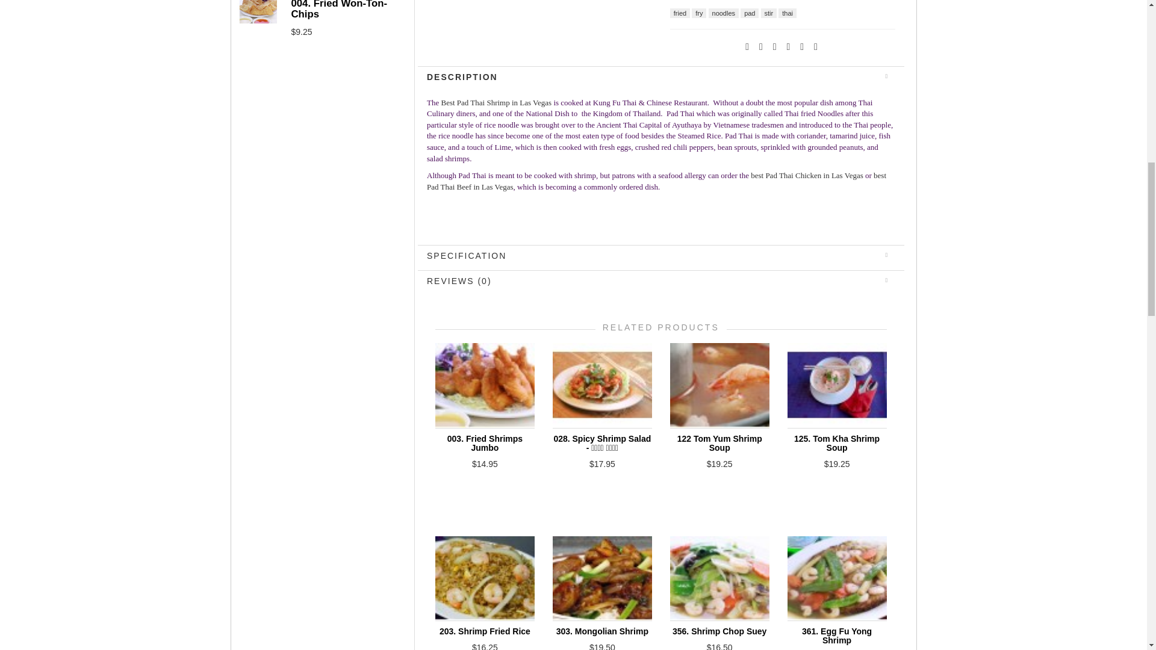 Image resolution: width=1156 pixels, height=650 pixels. What do you see at coordinates (258, 11) in the screenshot?
I see `004.  Fried Won-Ton-Chips` at bounding box center [258, 11].